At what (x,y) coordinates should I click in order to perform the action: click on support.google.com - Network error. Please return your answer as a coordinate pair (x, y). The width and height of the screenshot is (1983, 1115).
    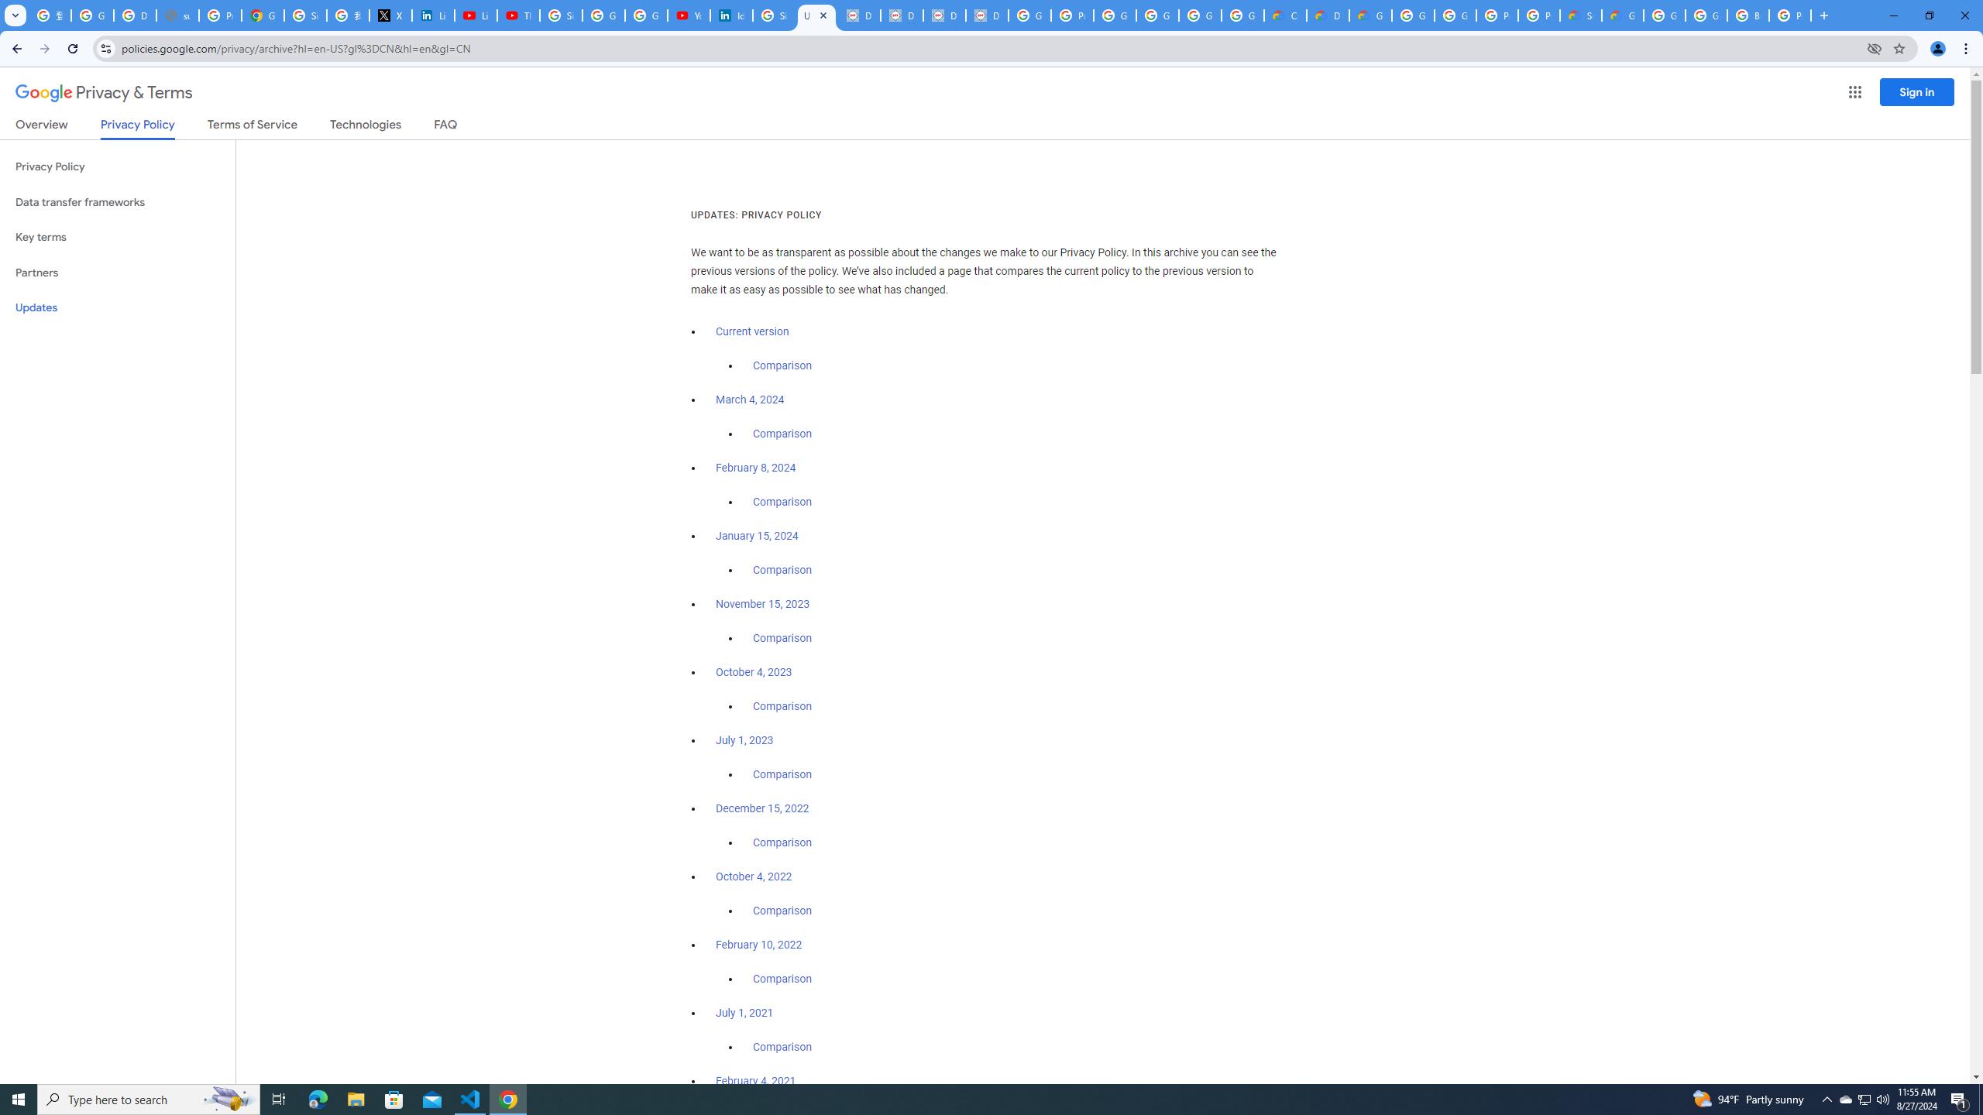
    Looking at the image, I should click on (177, 15).